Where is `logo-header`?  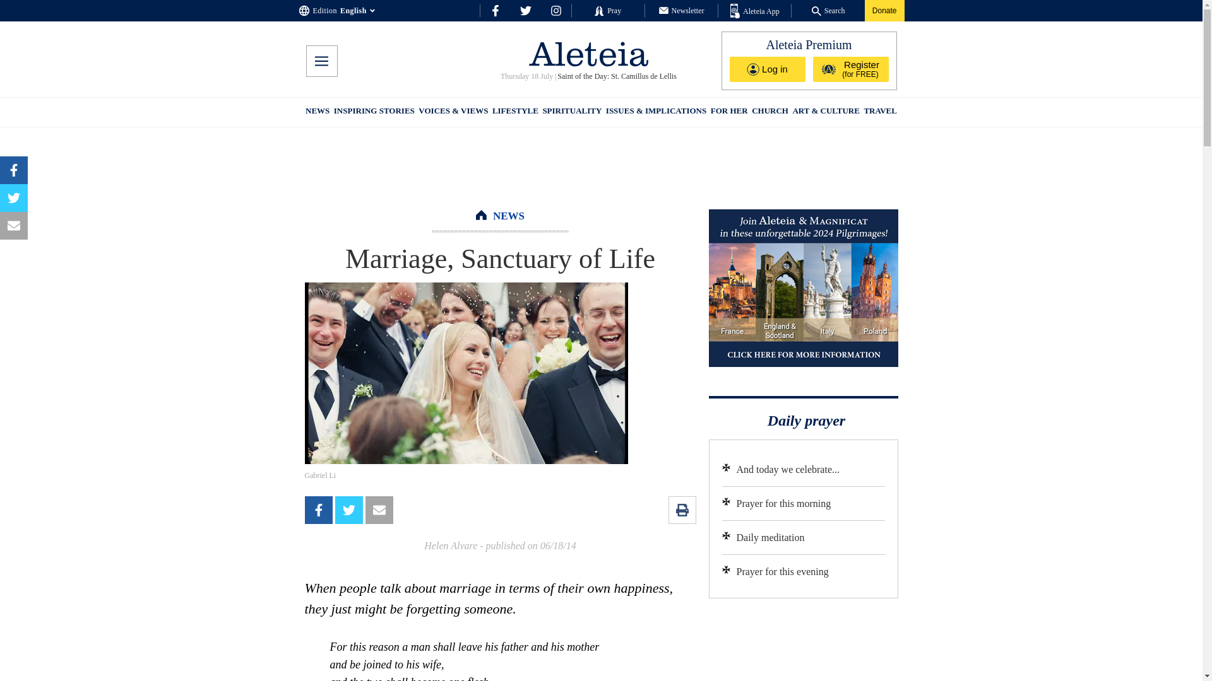
logo-header is located at coordinates (588, 54).